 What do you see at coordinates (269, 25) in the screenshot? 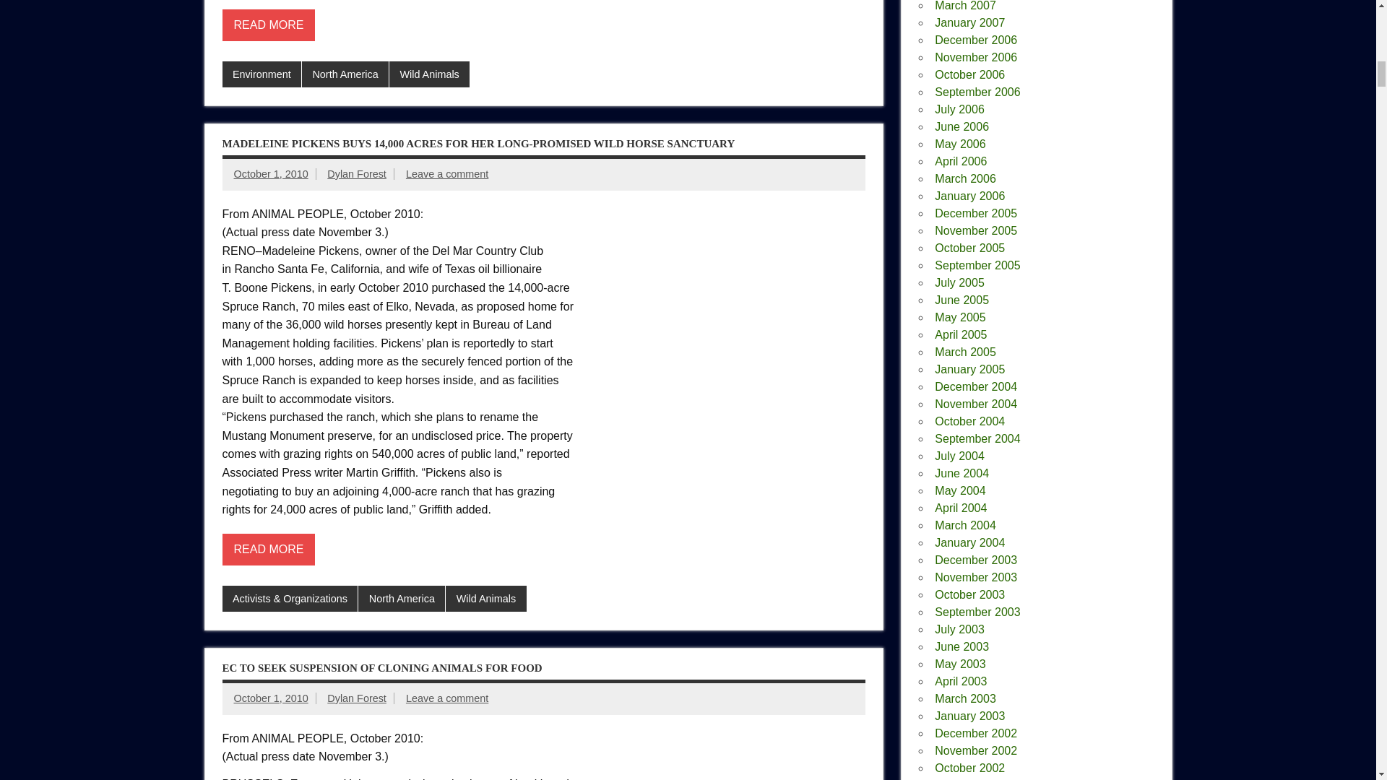
I see `READ MORE` at bounding box center [269, 25].